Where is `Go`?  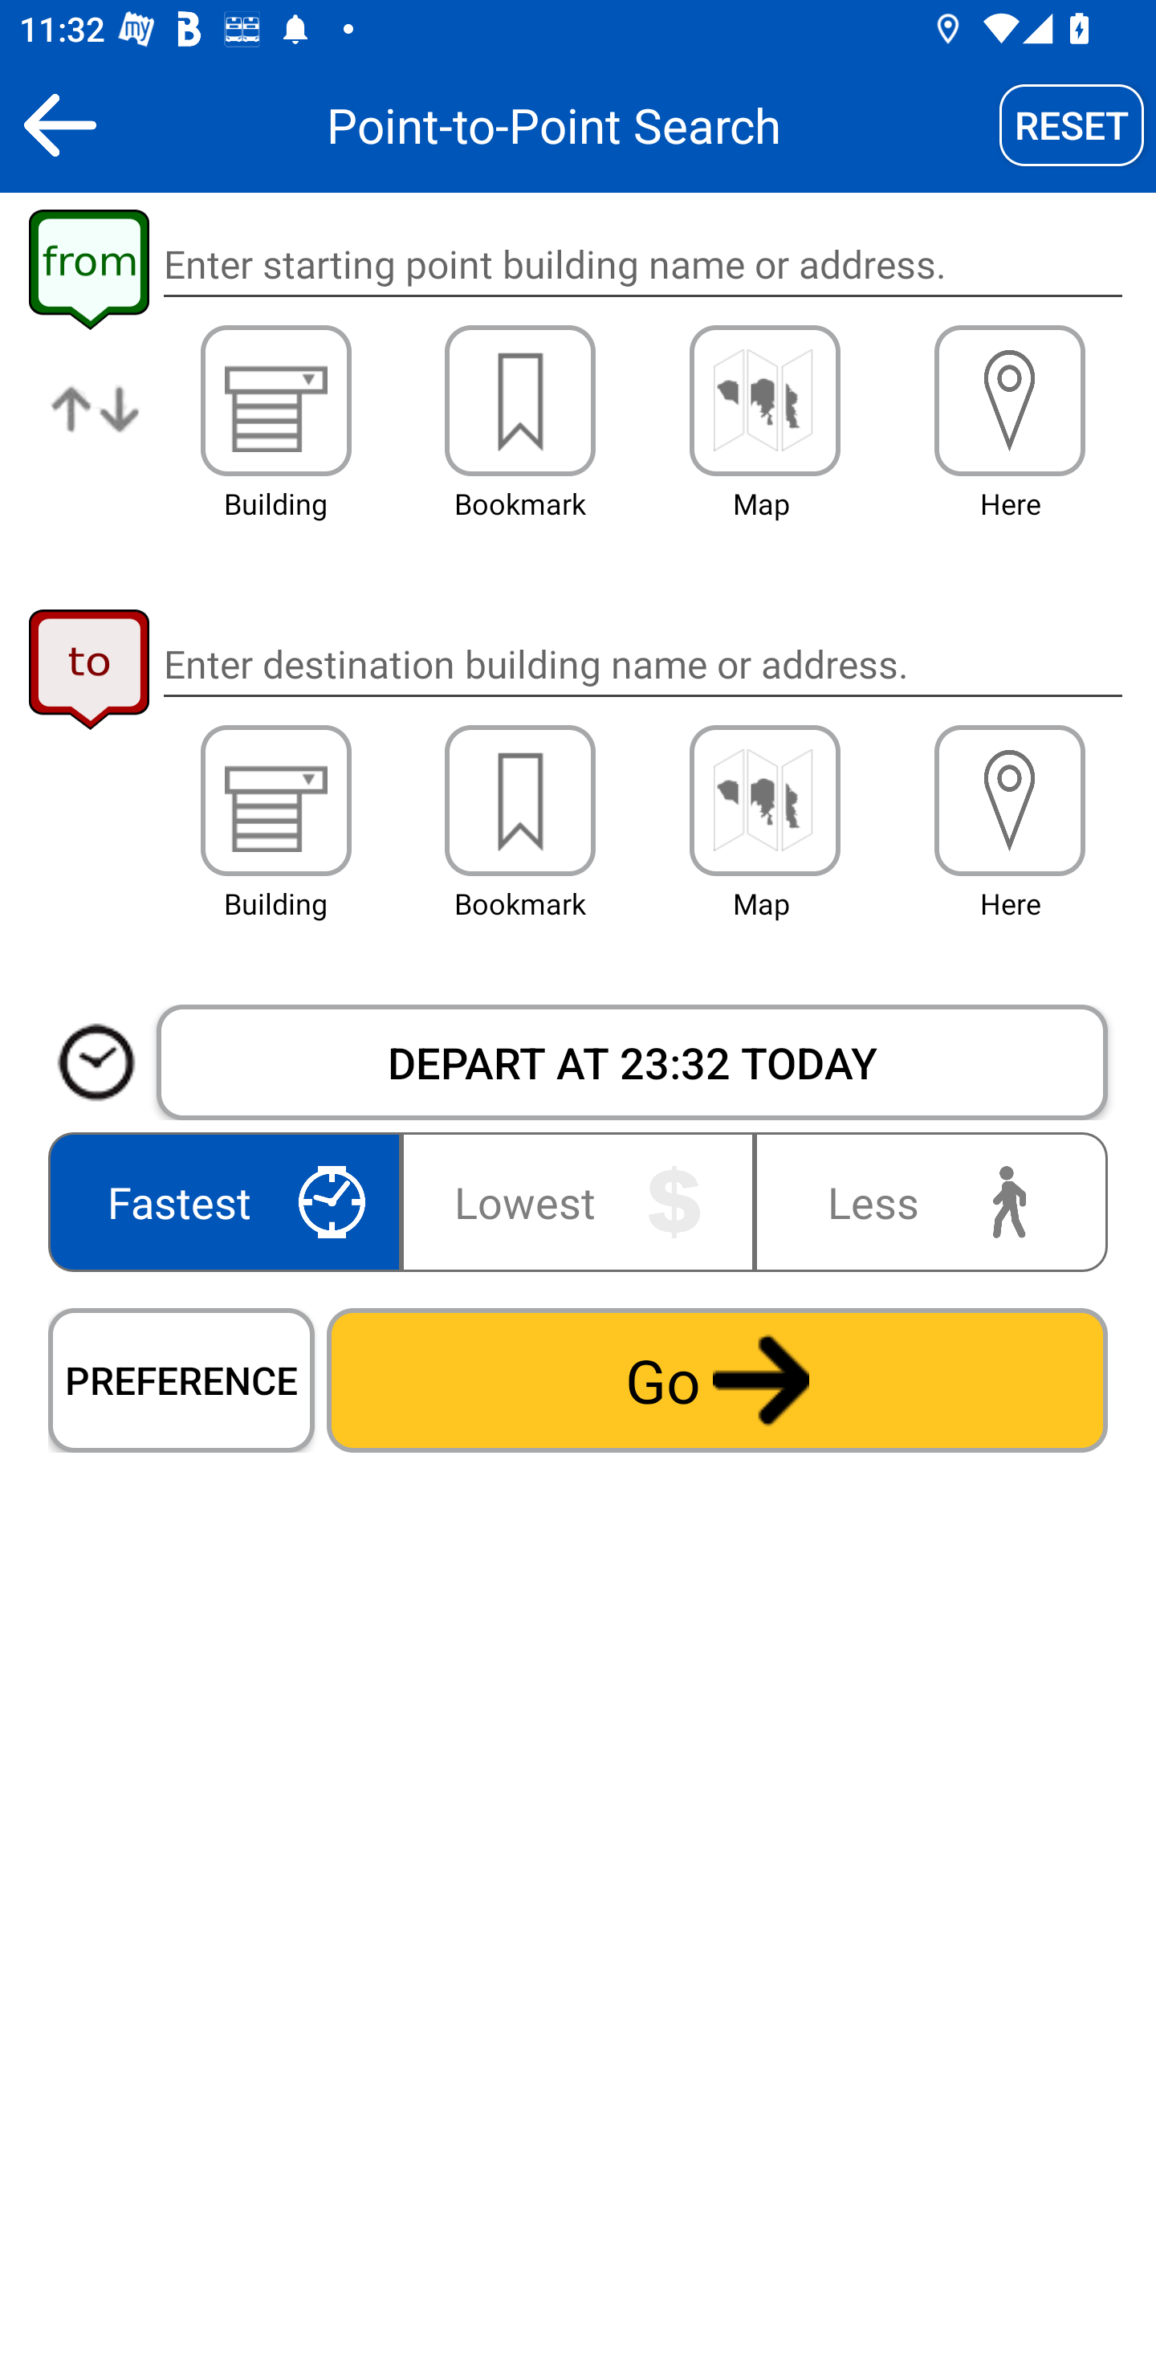
Go is located at coordinates (717, 1380).